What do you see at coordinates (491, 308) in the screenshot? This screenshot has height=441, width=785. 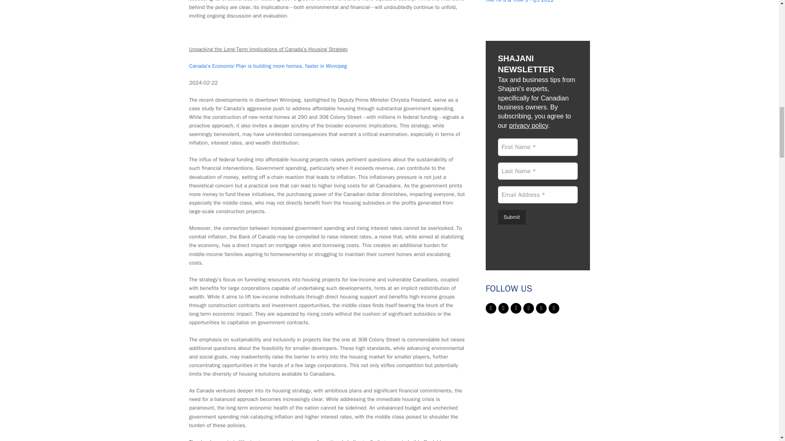 I see `Twitter` at bounding box center [491, 308].